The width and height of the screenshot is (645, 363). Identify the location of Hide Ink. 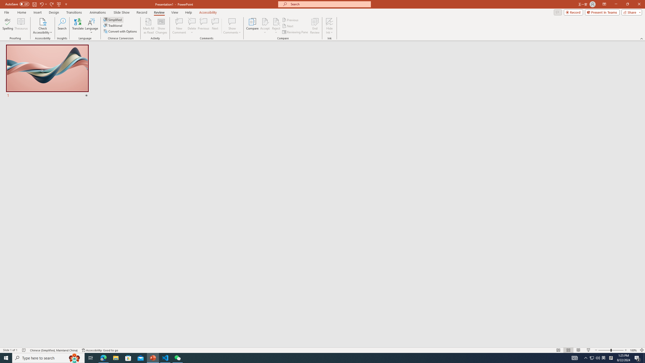
(330, 26).